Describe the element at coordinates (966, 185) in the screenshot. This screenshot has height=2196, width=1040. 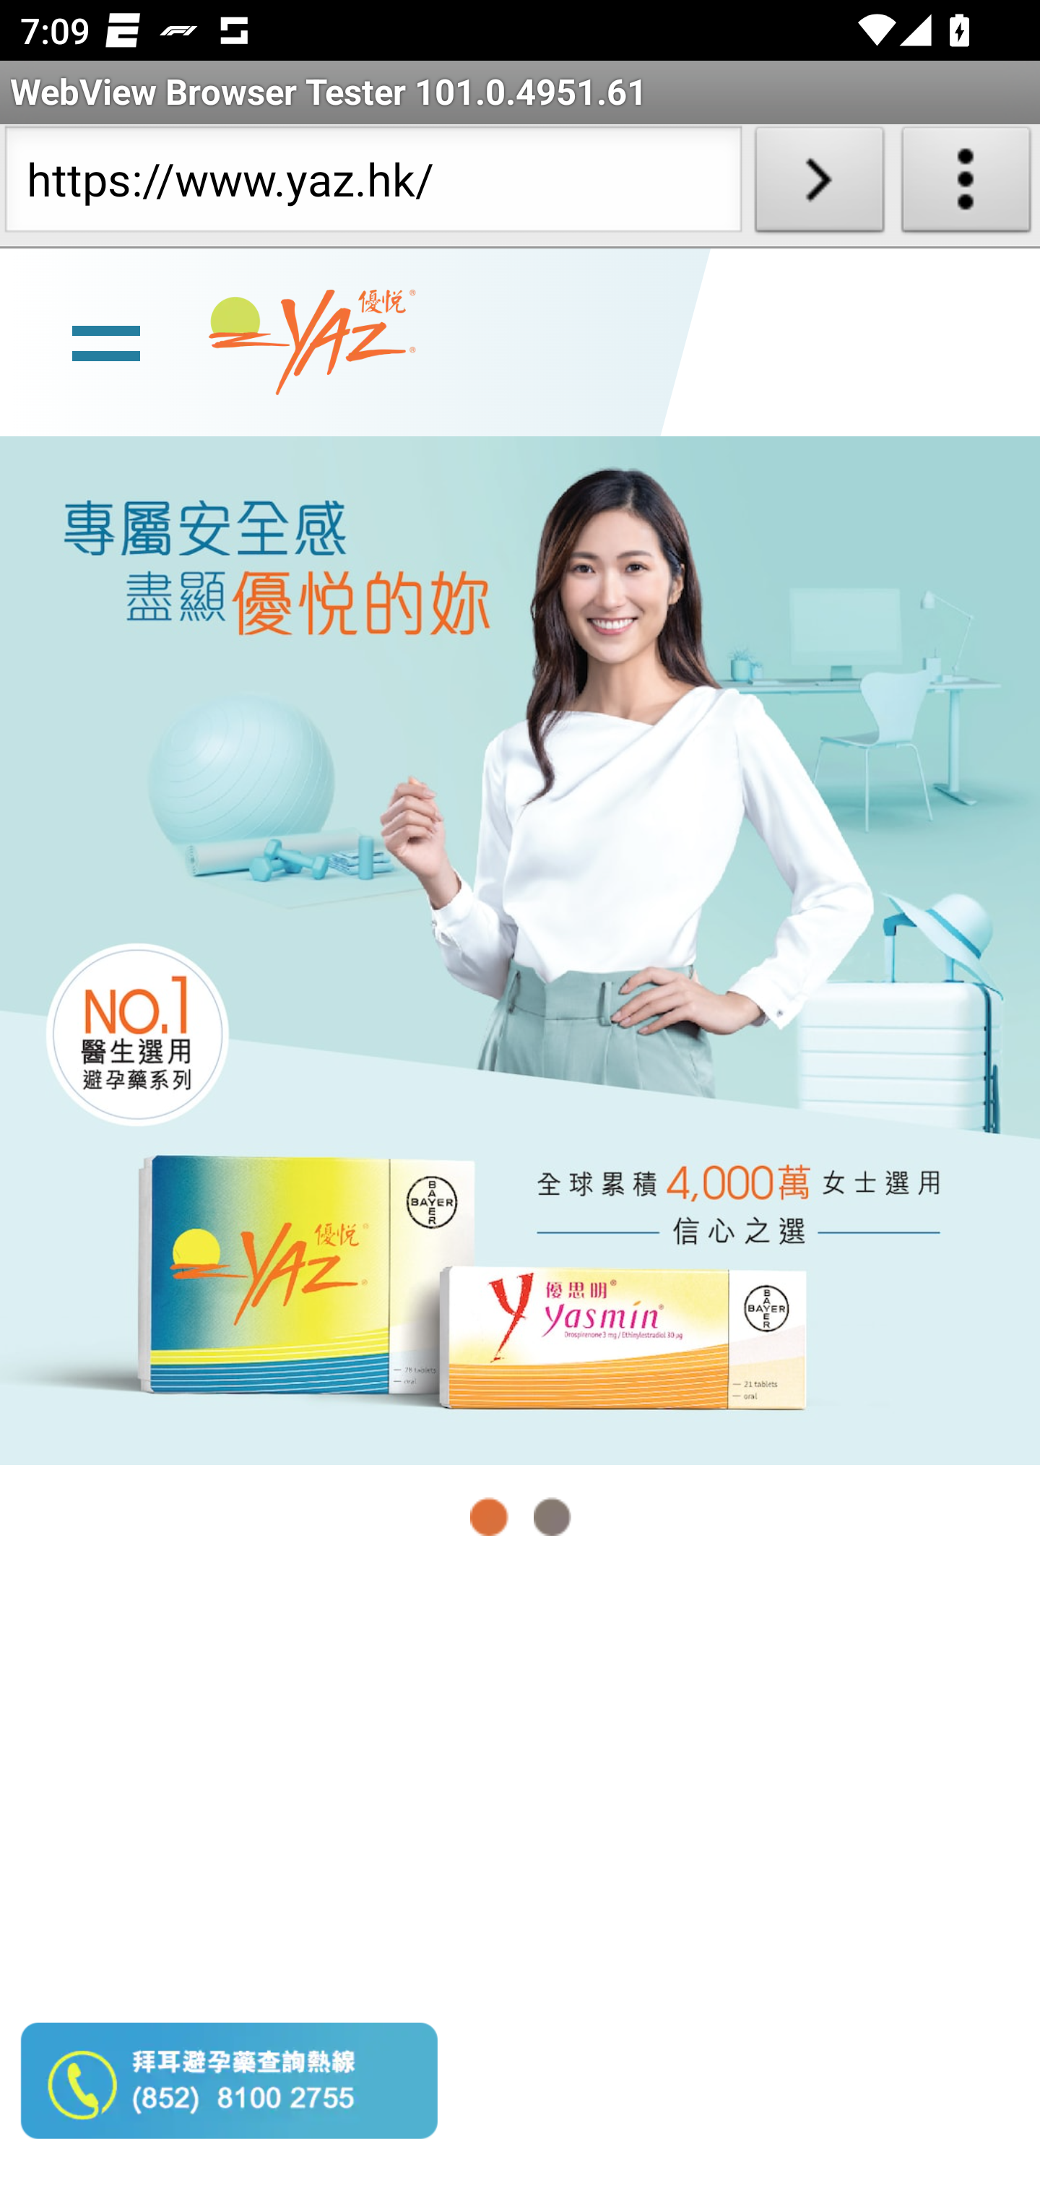
I see `About WebView` at that location.